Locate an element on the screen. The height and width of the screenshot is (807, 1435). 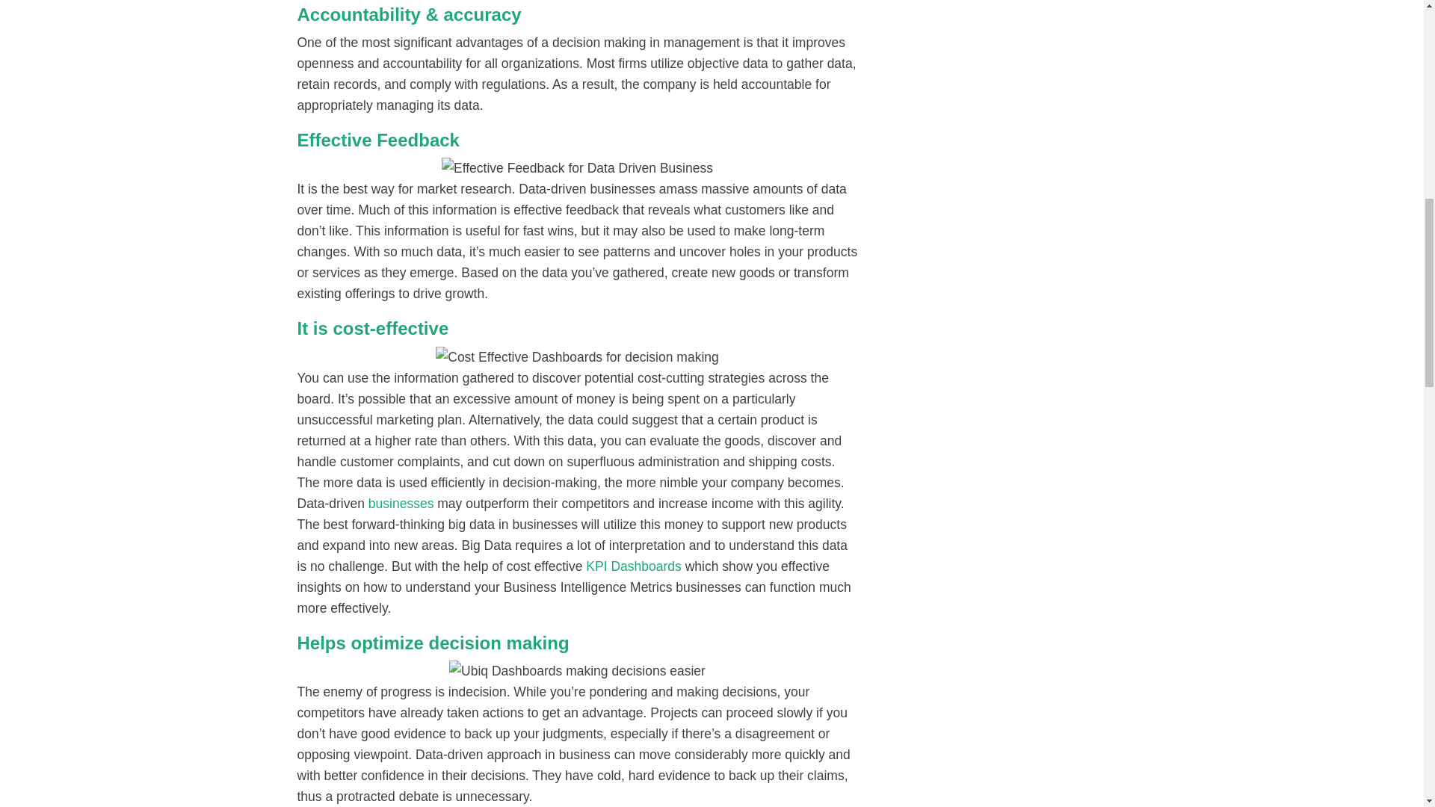
businesses is located at coordinates (401, 504).